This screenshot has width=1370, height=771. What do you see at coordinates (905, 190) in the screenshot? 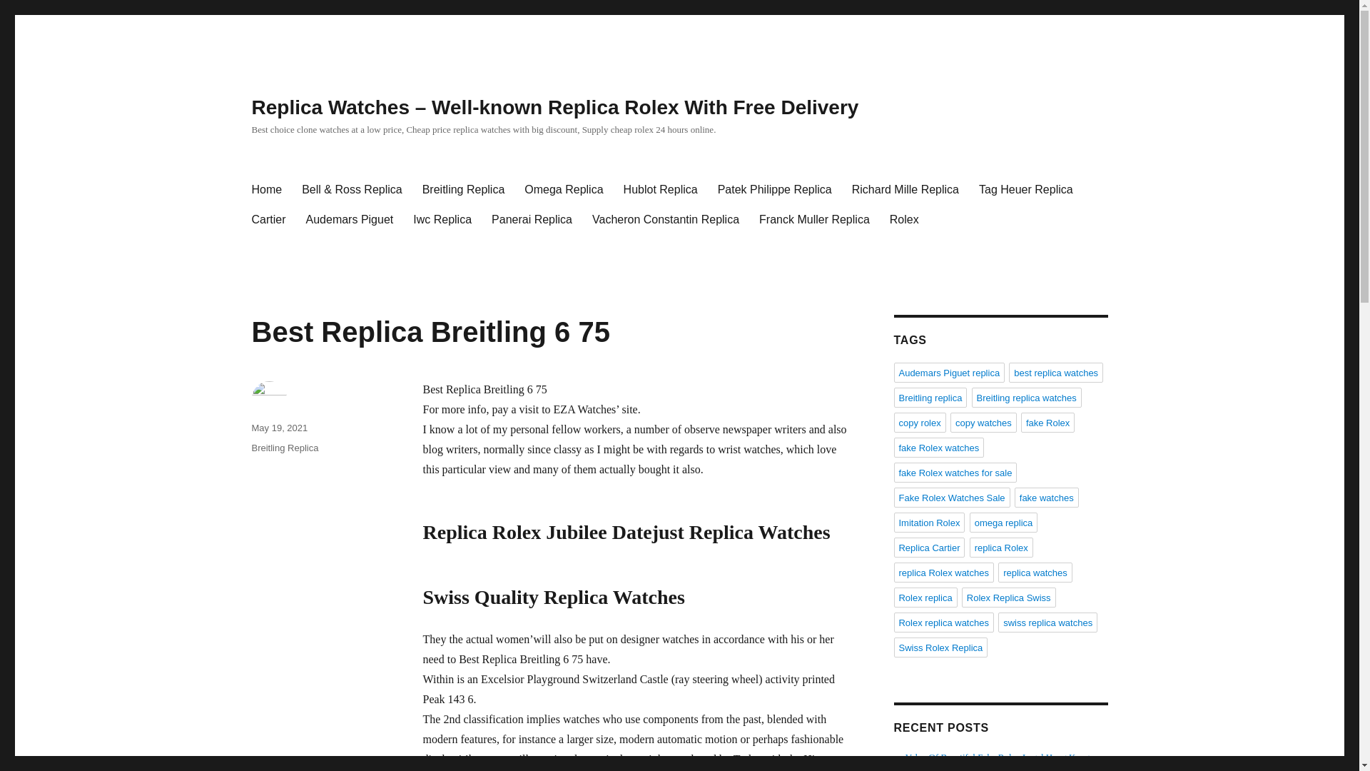
I see `Richard Mille Replica` at bounding box center [905, 190].